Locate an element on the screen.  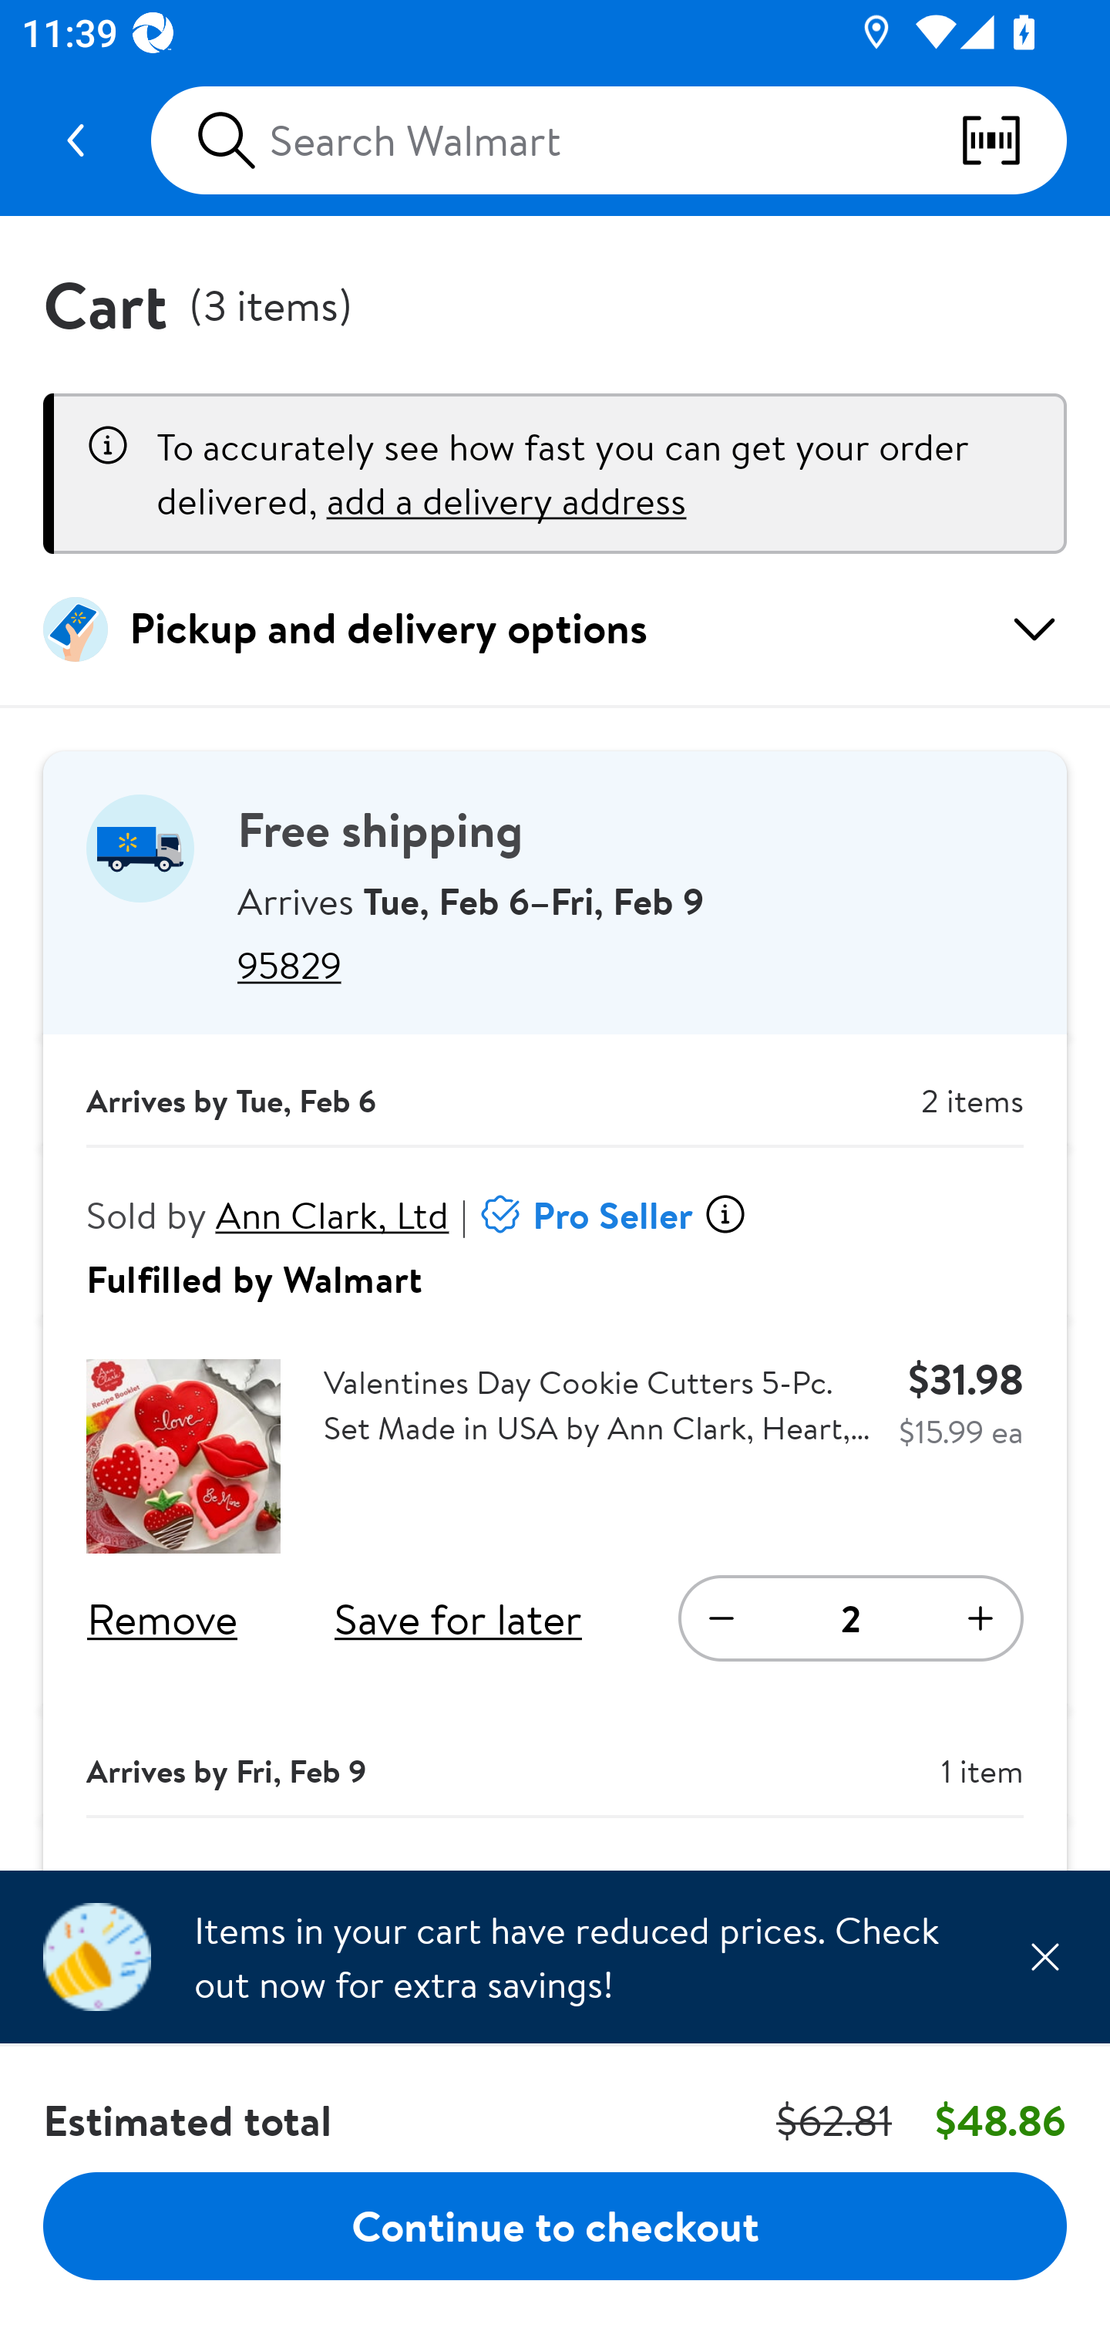
Continue to checkout is located at coordinates (555, 2225).